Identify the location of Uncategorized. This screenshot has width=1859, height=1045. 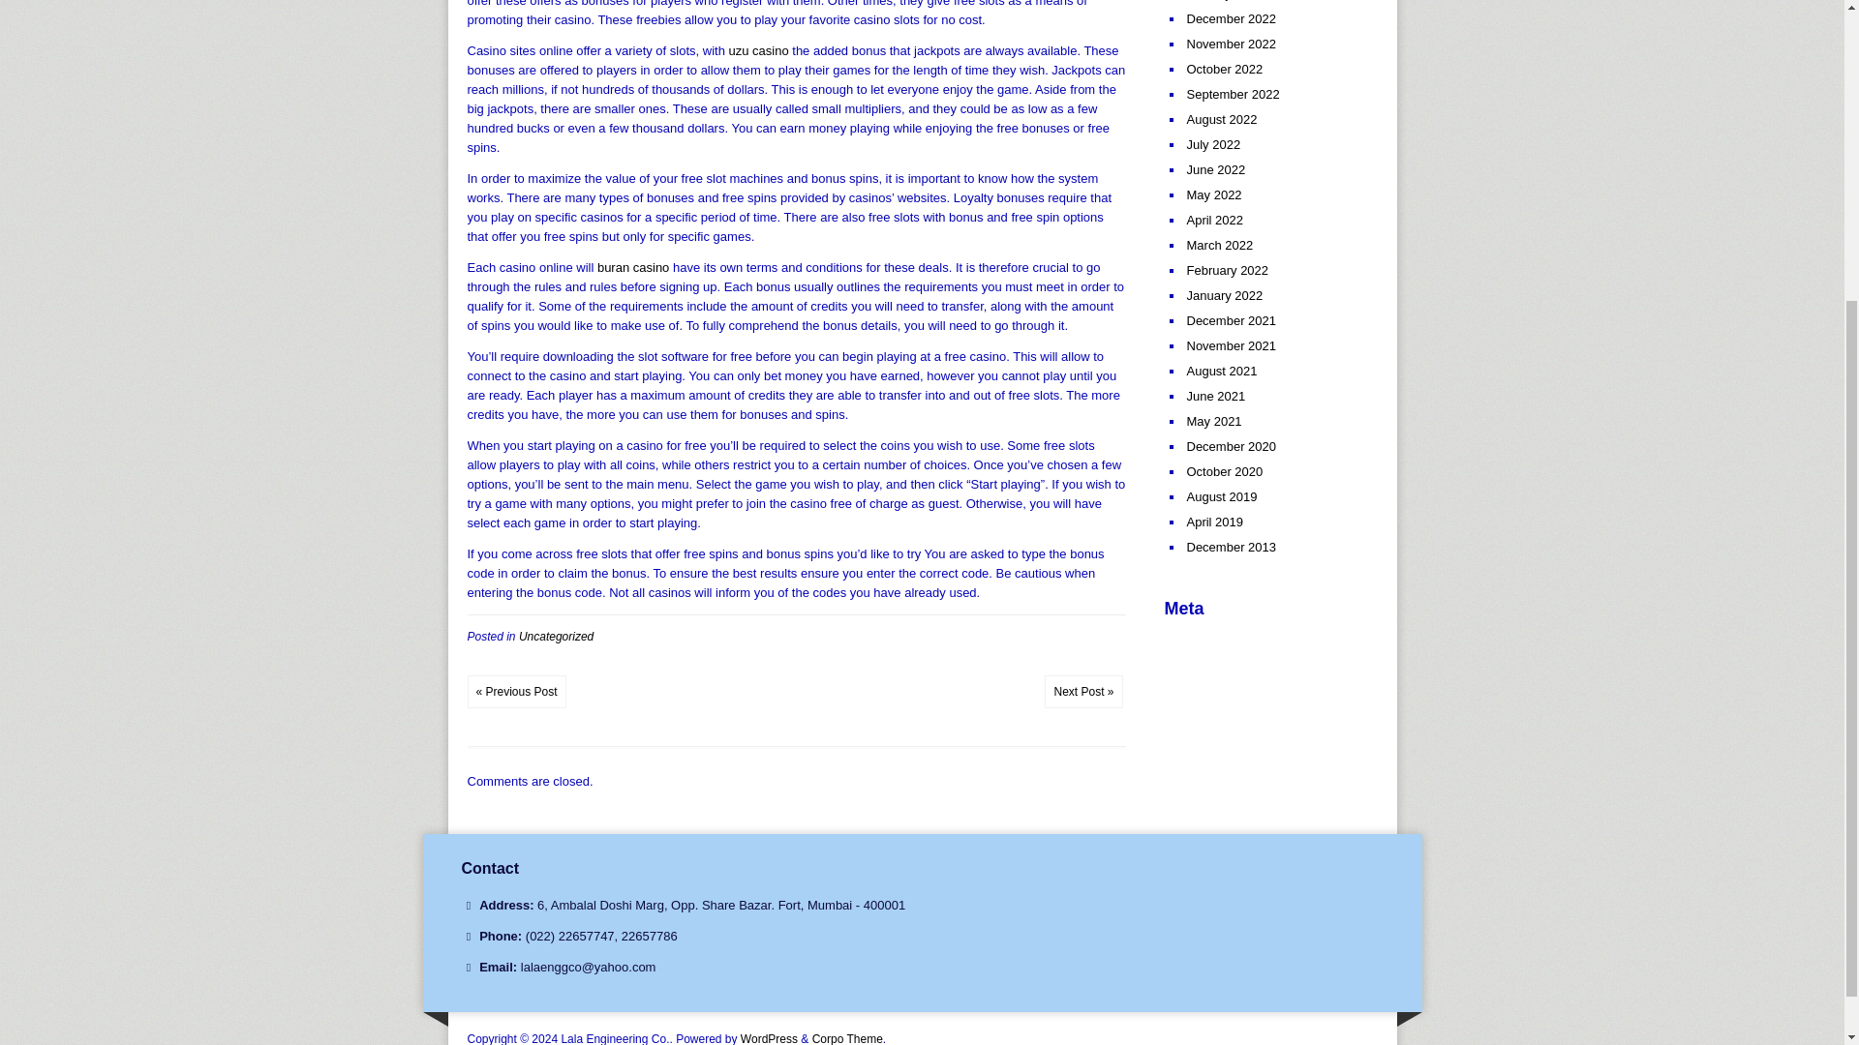
(556, 636).